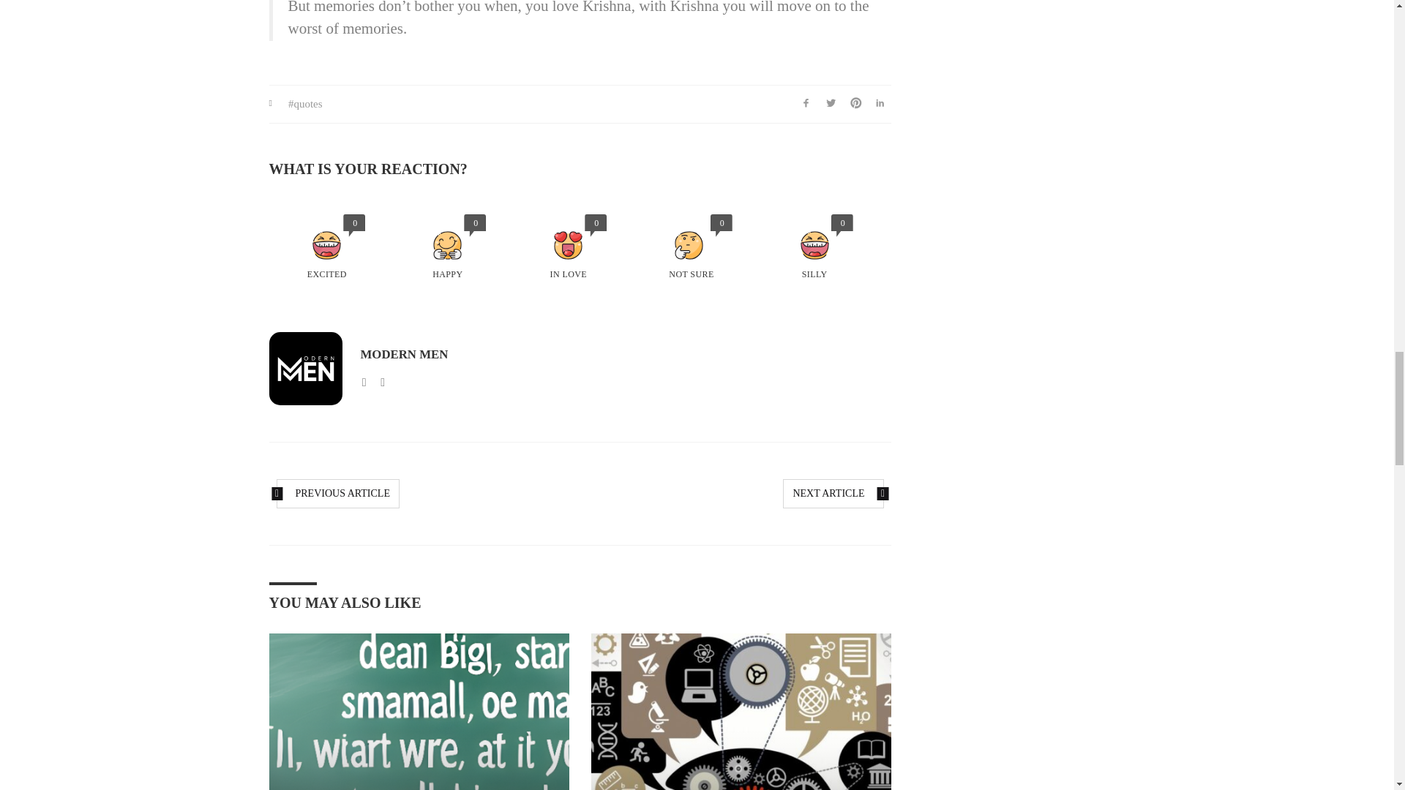  I want to click on Posts by Modern Men, so click(404, 354).